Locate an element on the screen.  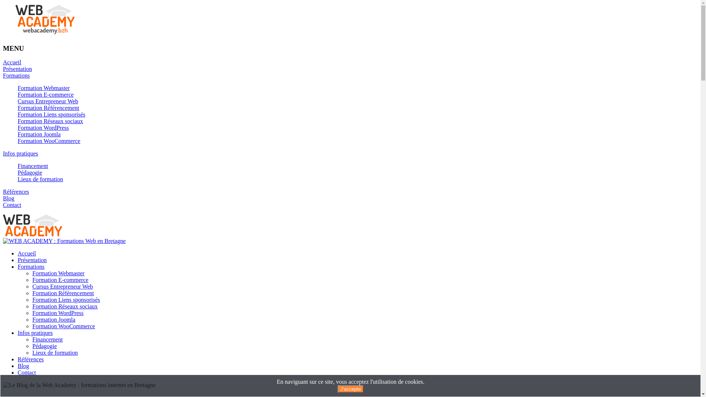
Financement is located at coordinates (48, 340).